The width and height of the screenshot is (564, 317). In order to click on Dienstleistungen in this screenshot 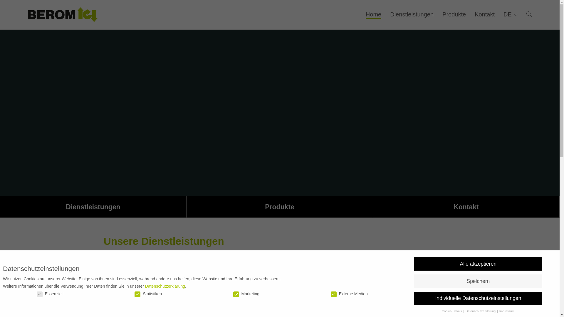, I will do `click(412, 14)`.